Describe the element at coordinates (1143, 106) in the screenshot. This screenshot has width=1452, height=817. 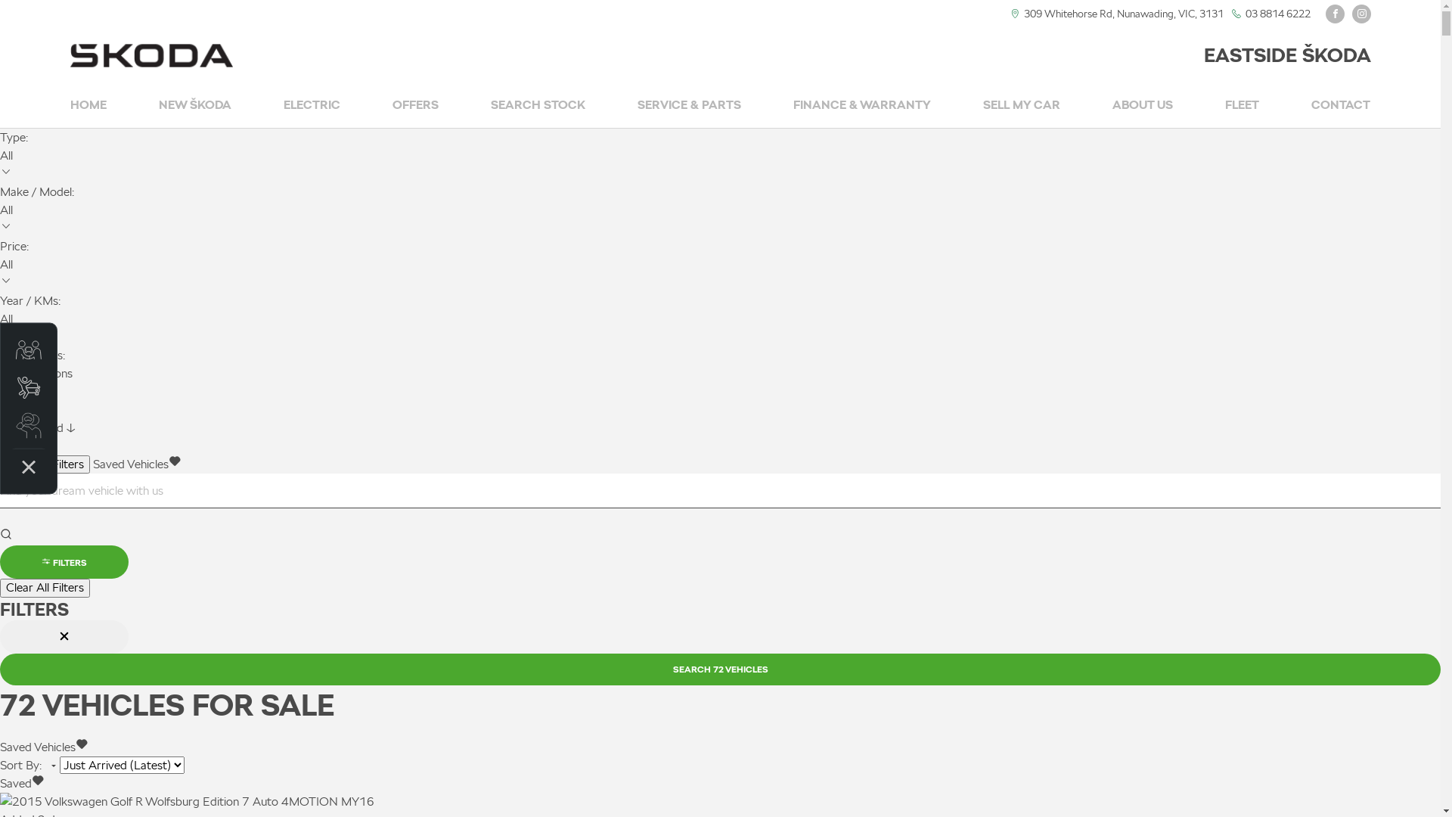
I see `ABOUT US` at that location.